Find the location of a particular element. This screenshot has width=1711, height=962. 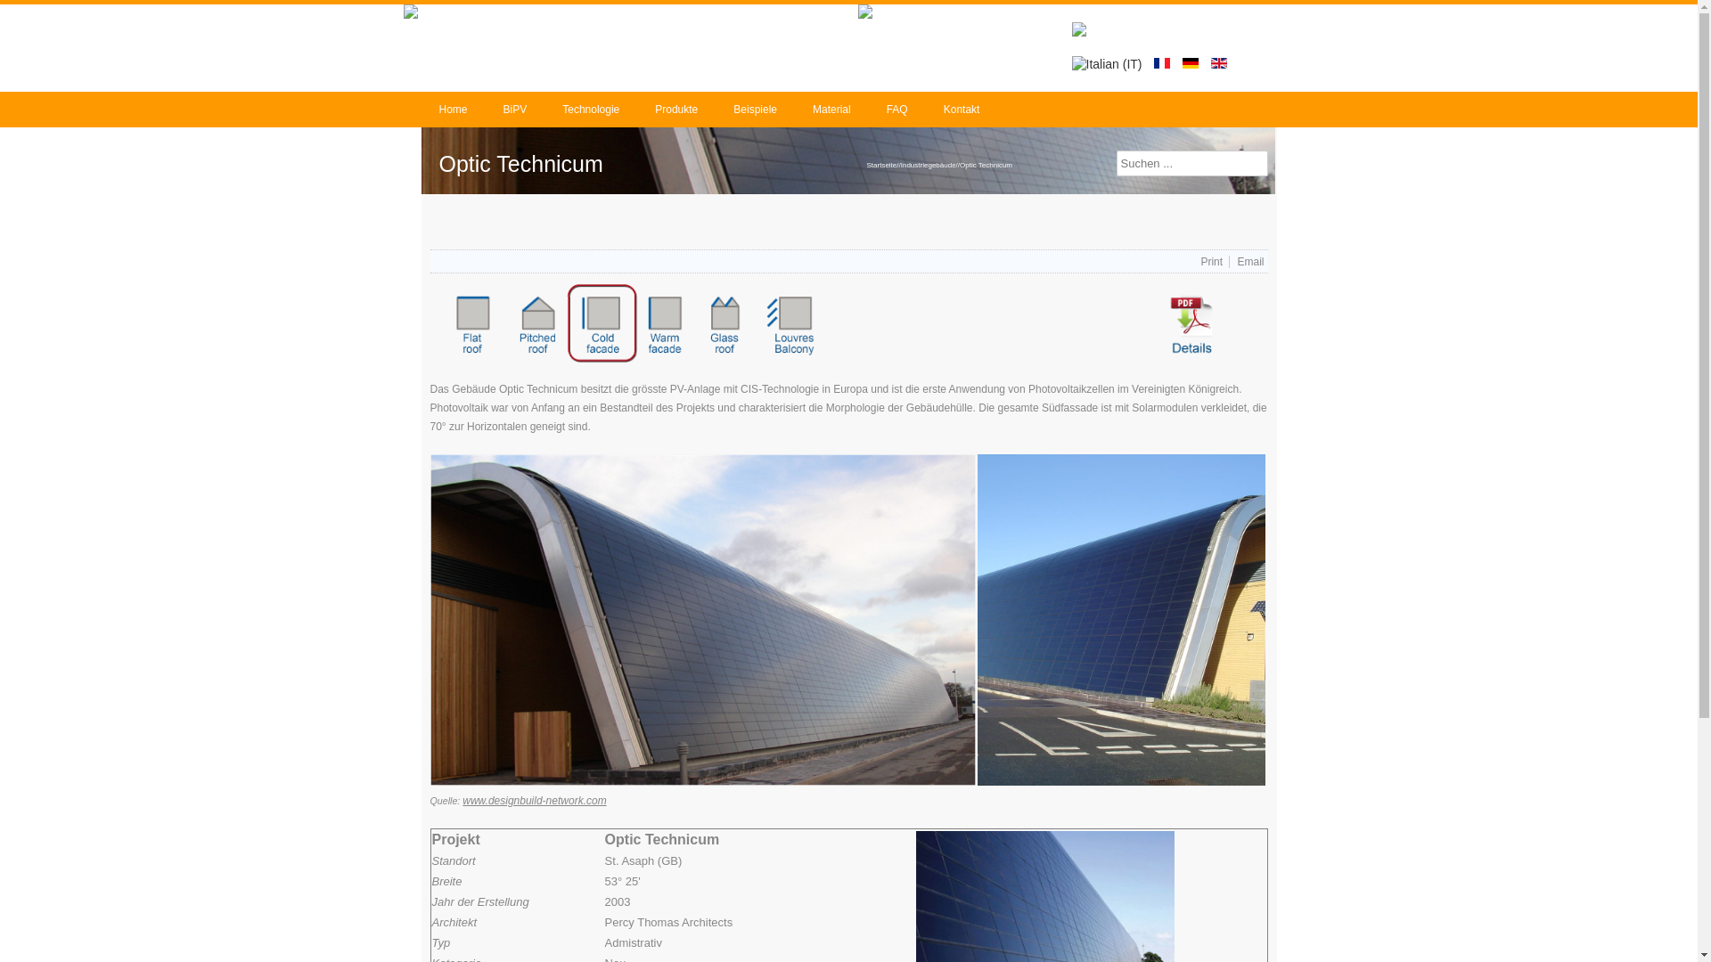

Beispiele is located at coordinates (756, 110).